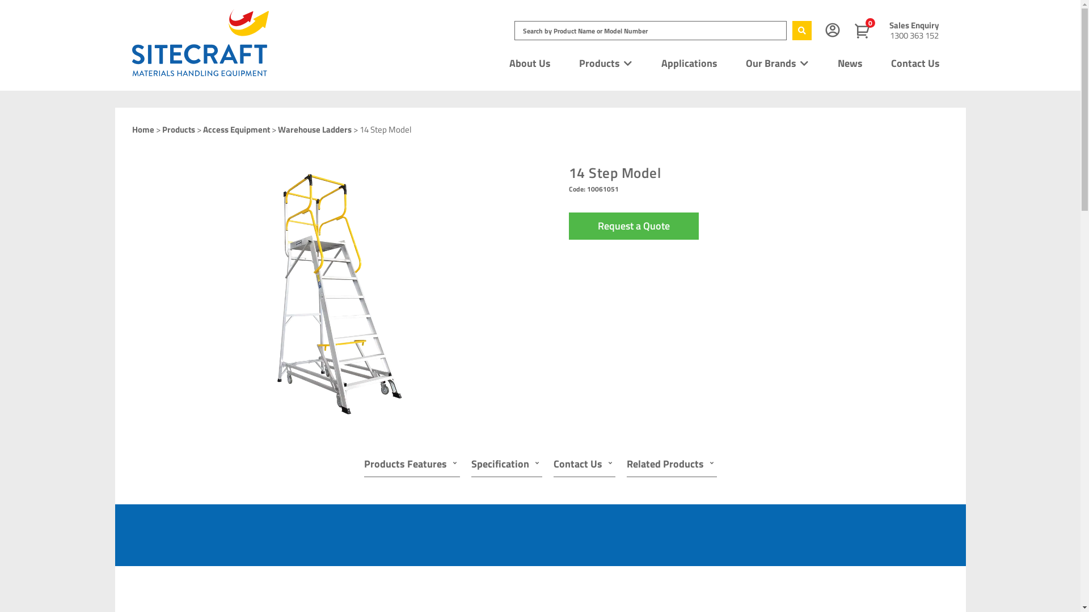 The height and width of the screenshot is (612, 1089). I want to click on Submit, so click(646, 433).